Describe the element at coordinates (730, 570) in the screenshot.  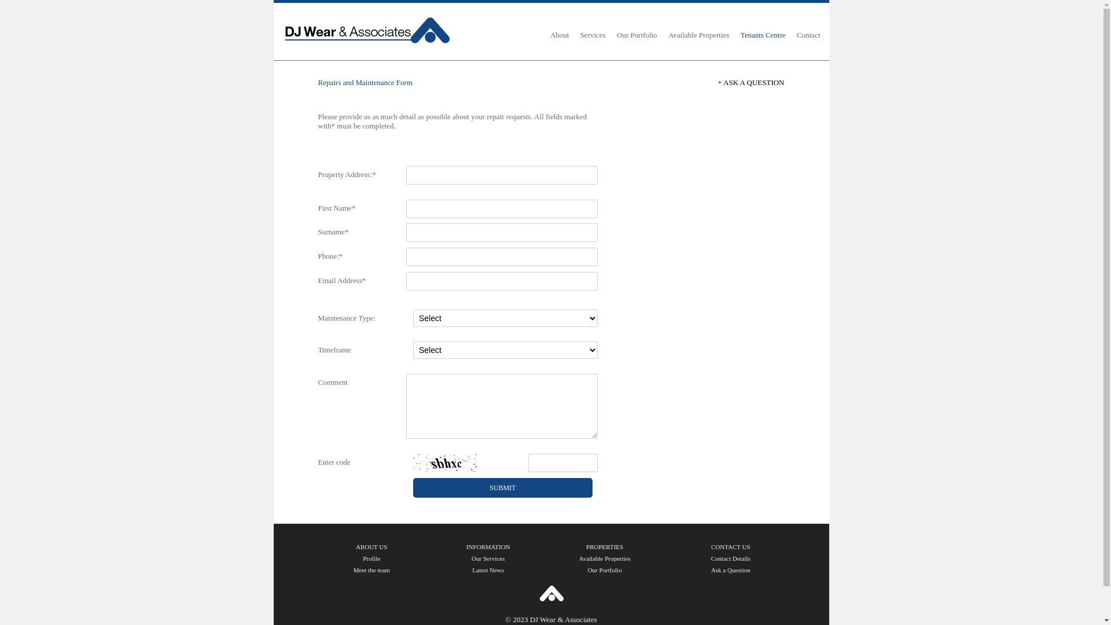
I see `Ask a Question` at that location.